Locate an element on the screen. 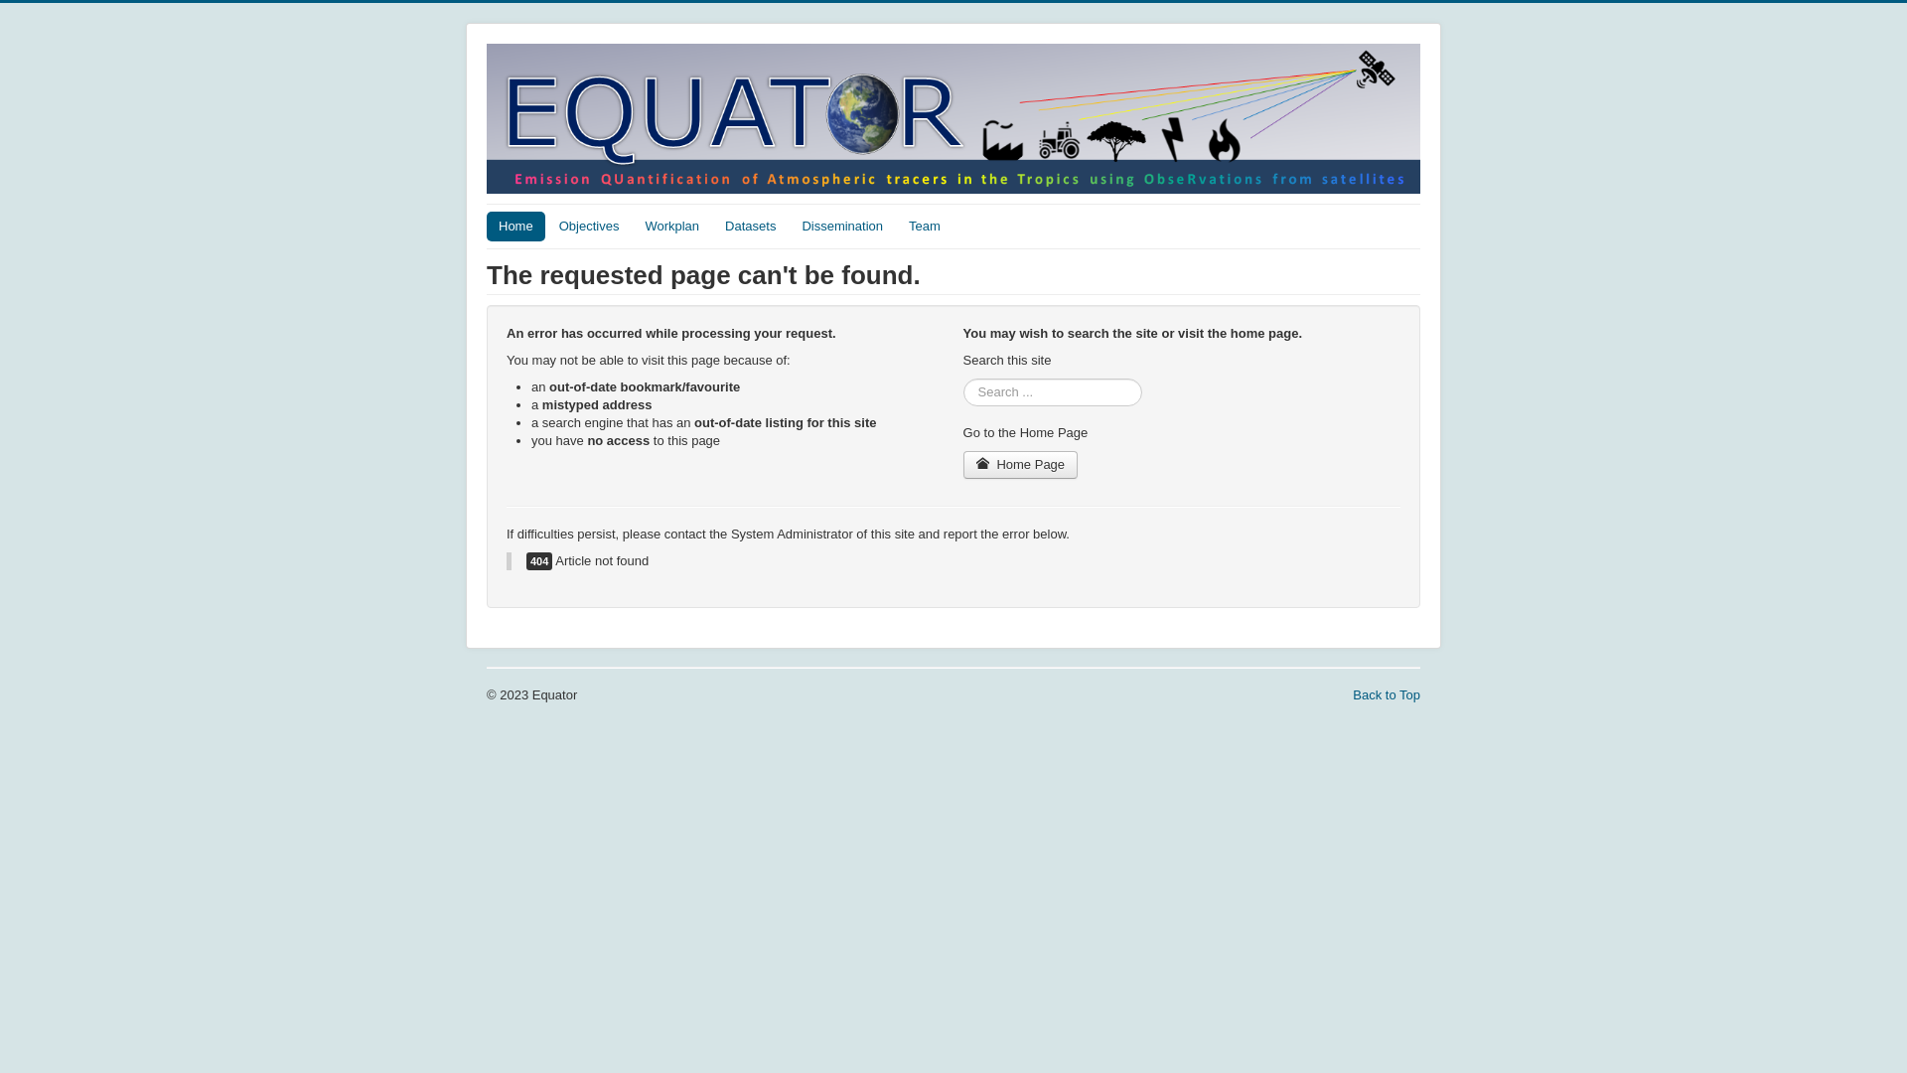  Dissemination is located at coordinates (842, 227).